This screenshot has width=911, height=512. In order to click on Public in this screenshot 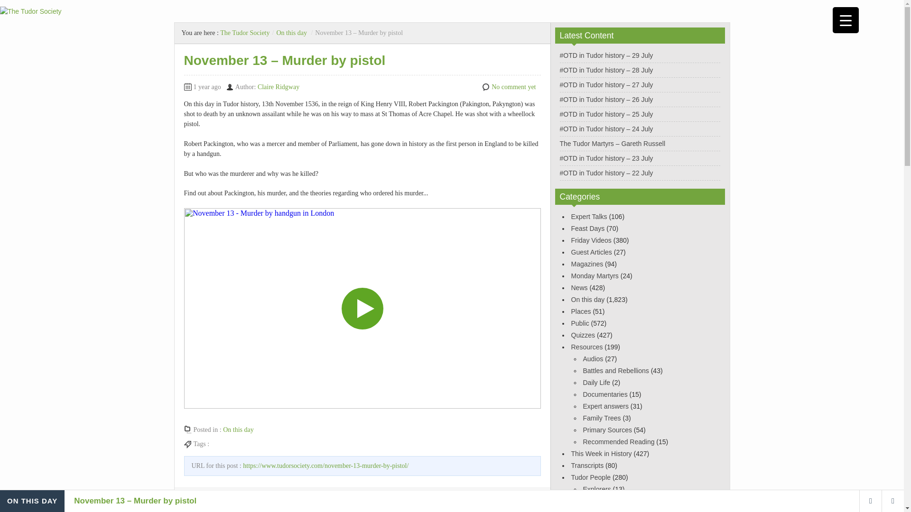, I will do `click(580, 323)`.